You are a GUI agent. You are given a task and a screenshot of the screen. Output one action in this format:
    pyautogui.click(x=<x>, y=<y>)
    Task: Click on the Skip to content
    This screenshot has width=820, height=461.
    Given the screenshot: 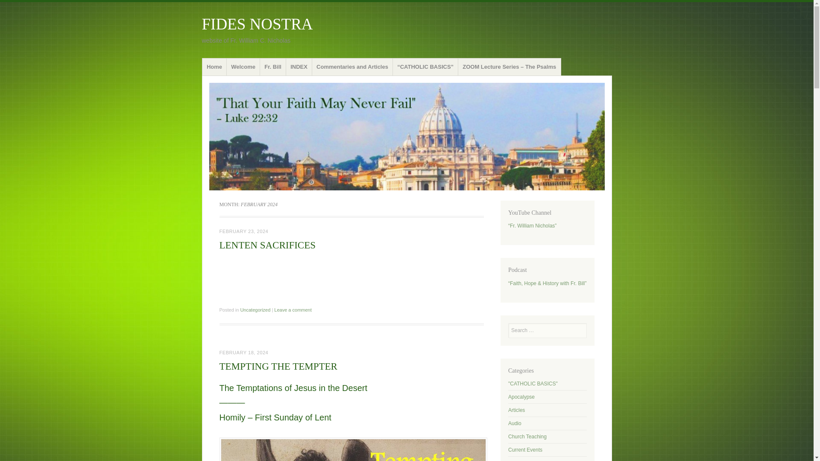 What is the action you would take?
    pyautogui.click(x=224, y=61)
    